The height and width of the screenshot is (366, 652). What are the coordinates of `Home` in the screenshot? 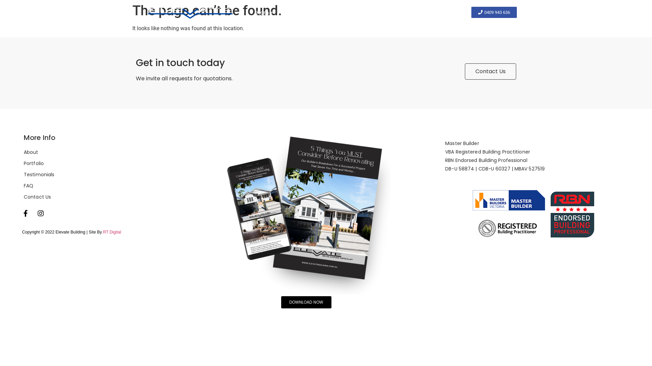 It's located at (264, 13).